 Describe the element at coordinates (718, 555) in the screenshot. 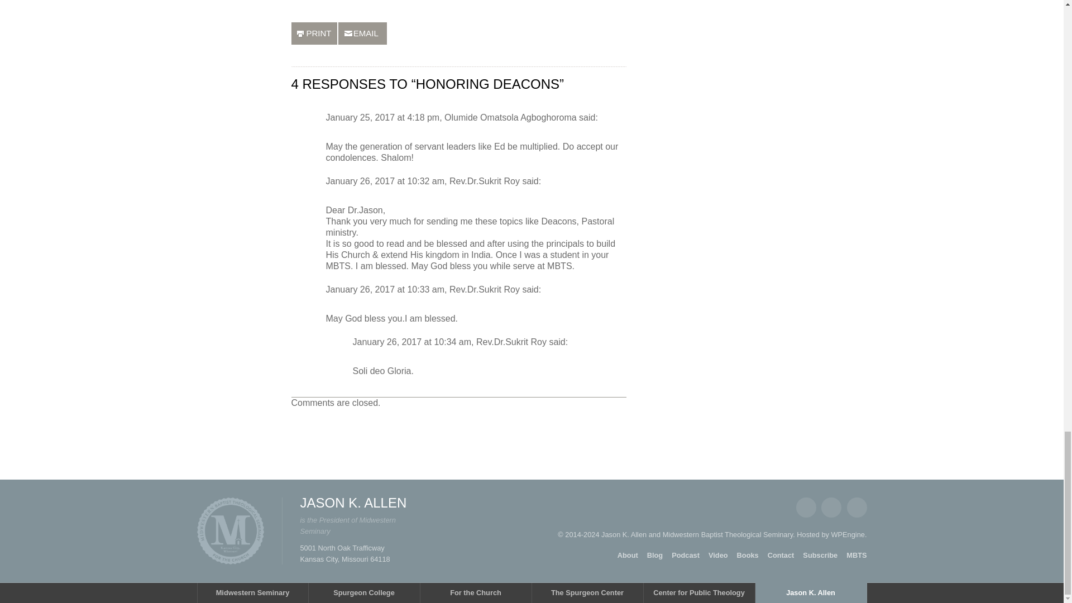

I see `Video` at that location.